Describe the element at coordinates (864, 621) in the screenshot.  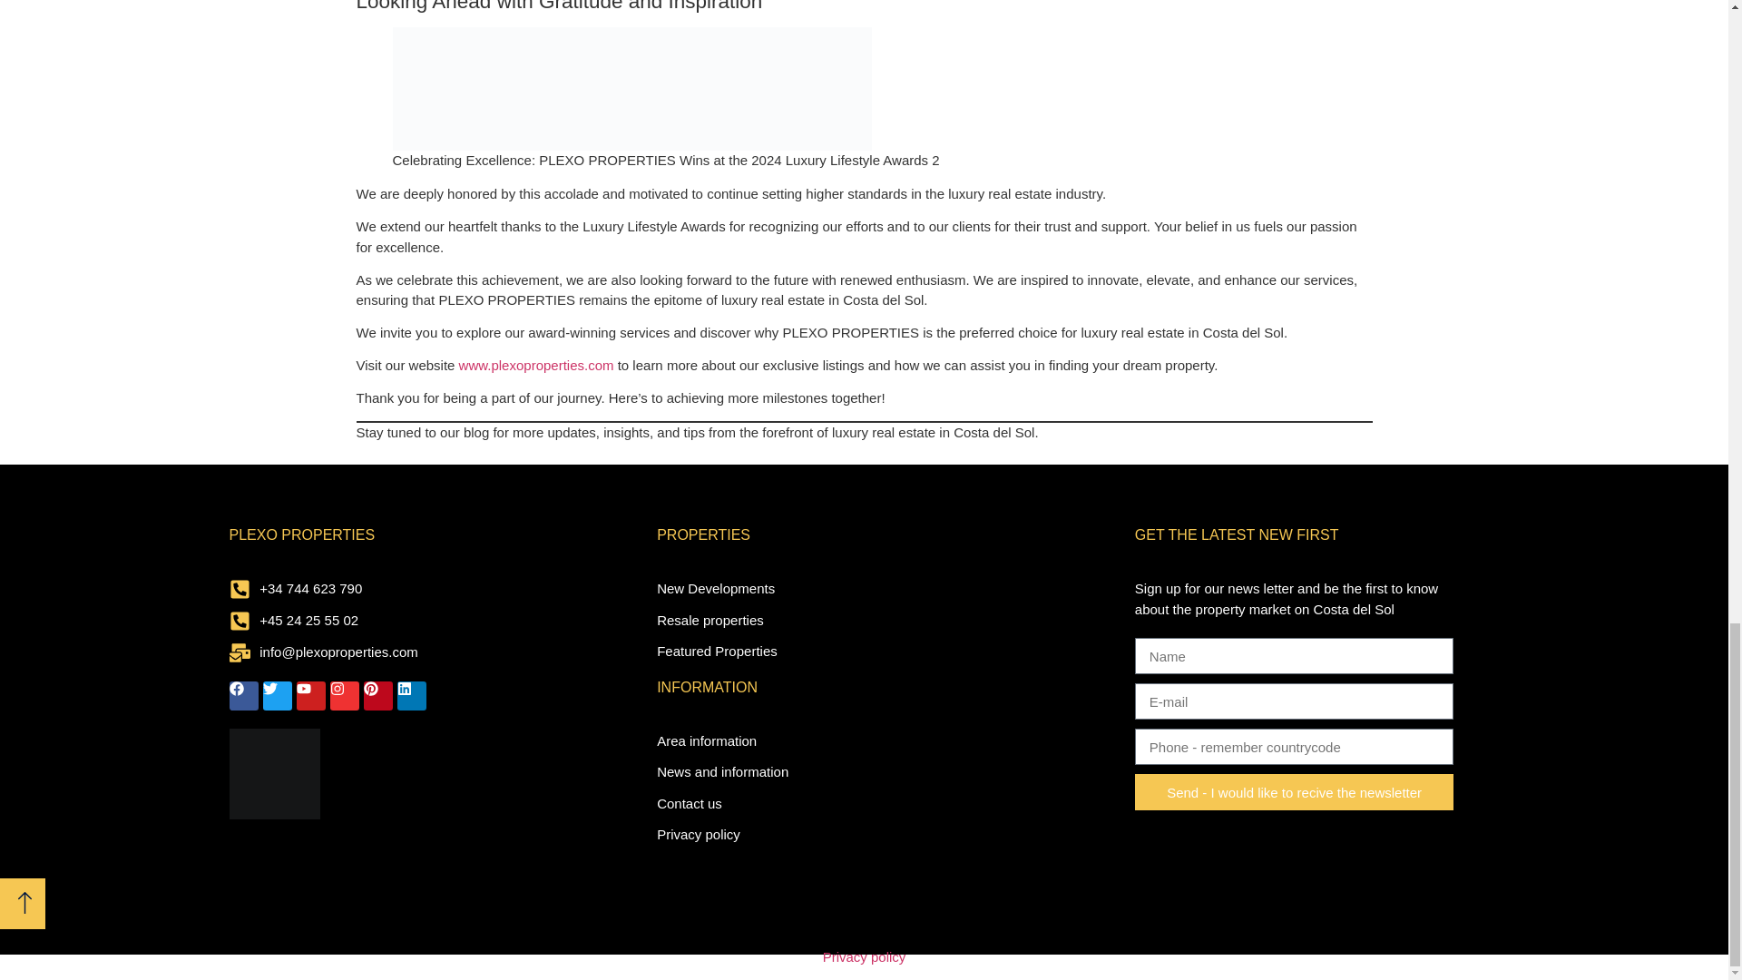
I see `Resale properties` at that location.